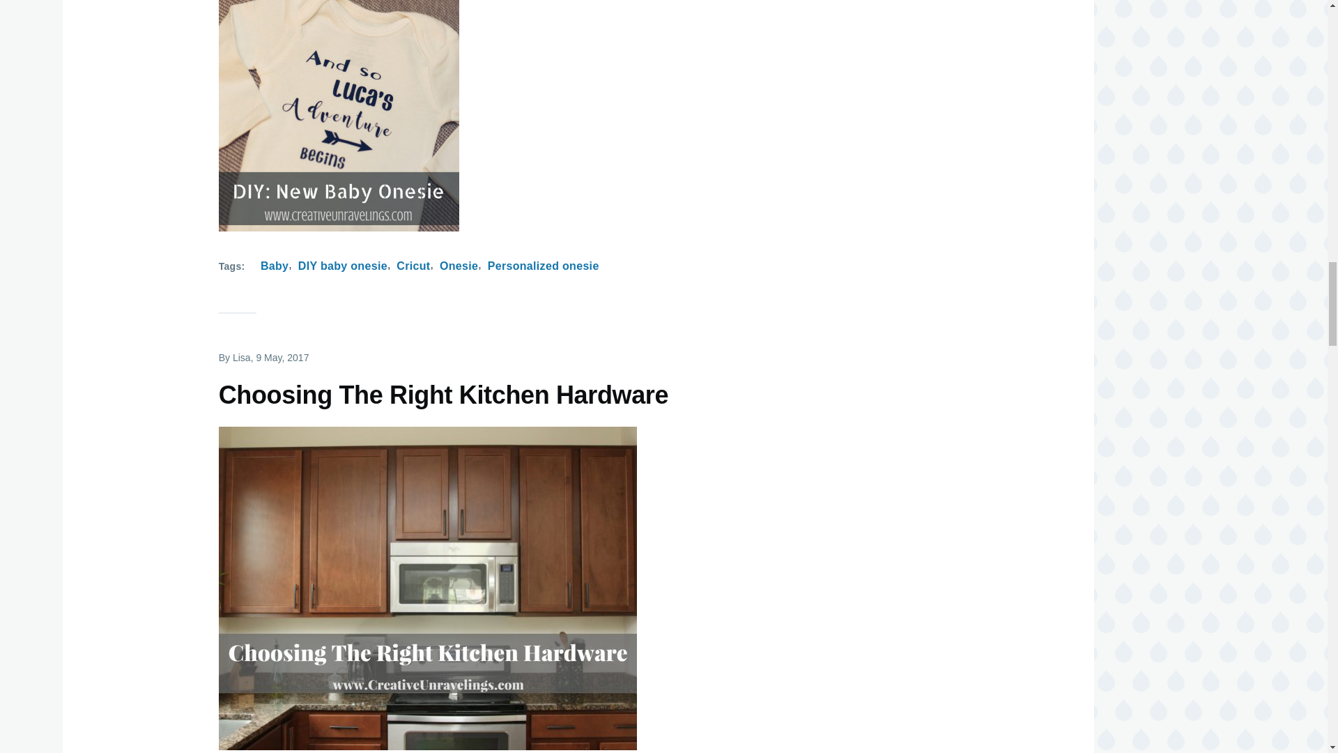 This screenshot has width=1338, height=753. Describe the element at coordinates (275, 266) in the screenshot. I see `Baby` at that location.